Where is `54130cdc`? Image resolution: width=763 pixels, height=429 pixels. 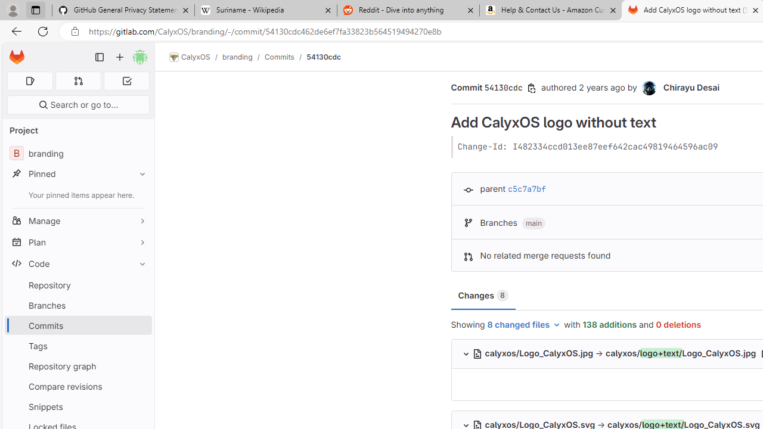 54130cdc is located at coordinates (324, 57).